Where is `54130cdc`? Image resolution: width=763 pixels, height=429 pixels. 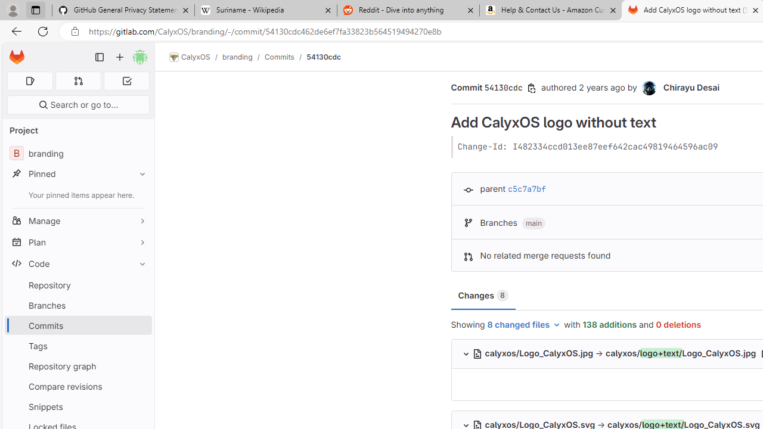 54130cdc is located at coordinates (324, 57).